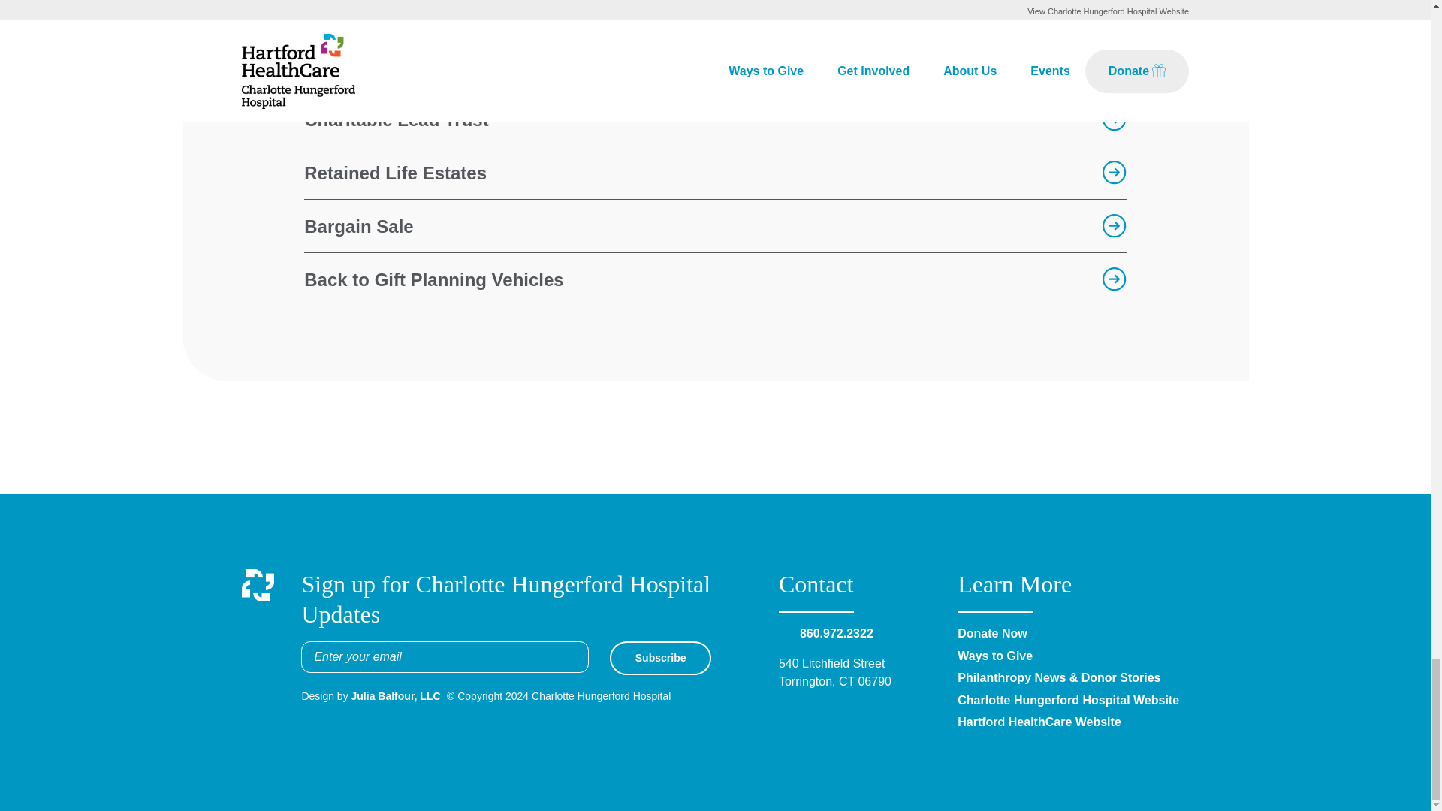  I want to click on Naming Us in Your Assets, so click(715, 66).